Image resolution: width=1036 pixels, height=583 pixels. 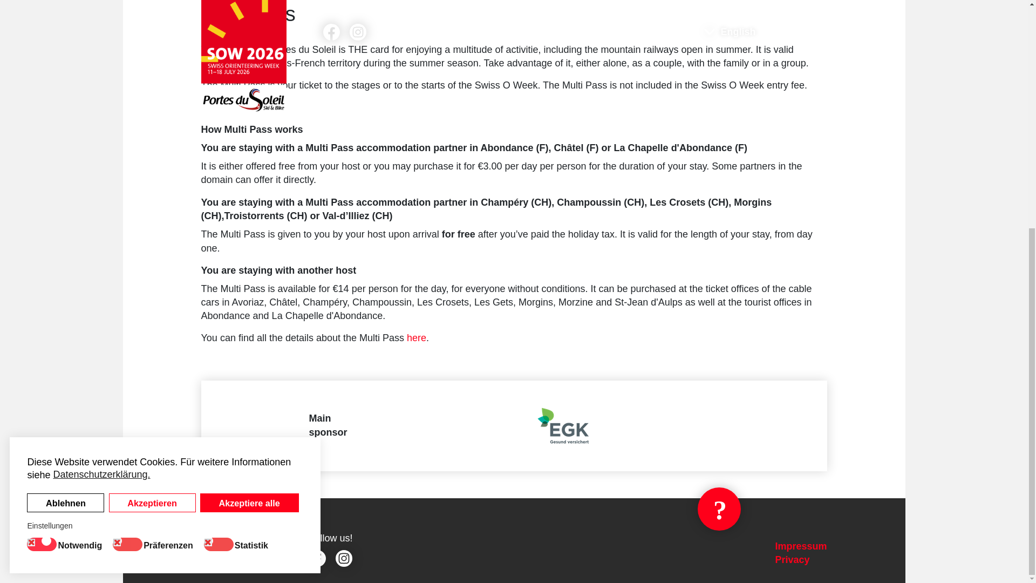 What do you see at coordinates (81, 173) in the screenshot?
I see `Notwendig` at bounding box center [81, 173].